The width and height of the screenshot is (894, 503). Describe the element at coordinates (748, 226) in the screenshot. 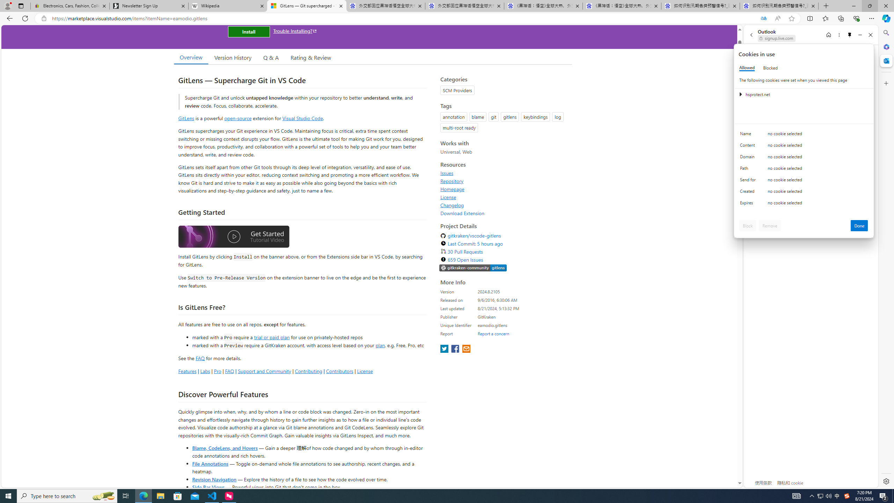

I see `Block` at that location.